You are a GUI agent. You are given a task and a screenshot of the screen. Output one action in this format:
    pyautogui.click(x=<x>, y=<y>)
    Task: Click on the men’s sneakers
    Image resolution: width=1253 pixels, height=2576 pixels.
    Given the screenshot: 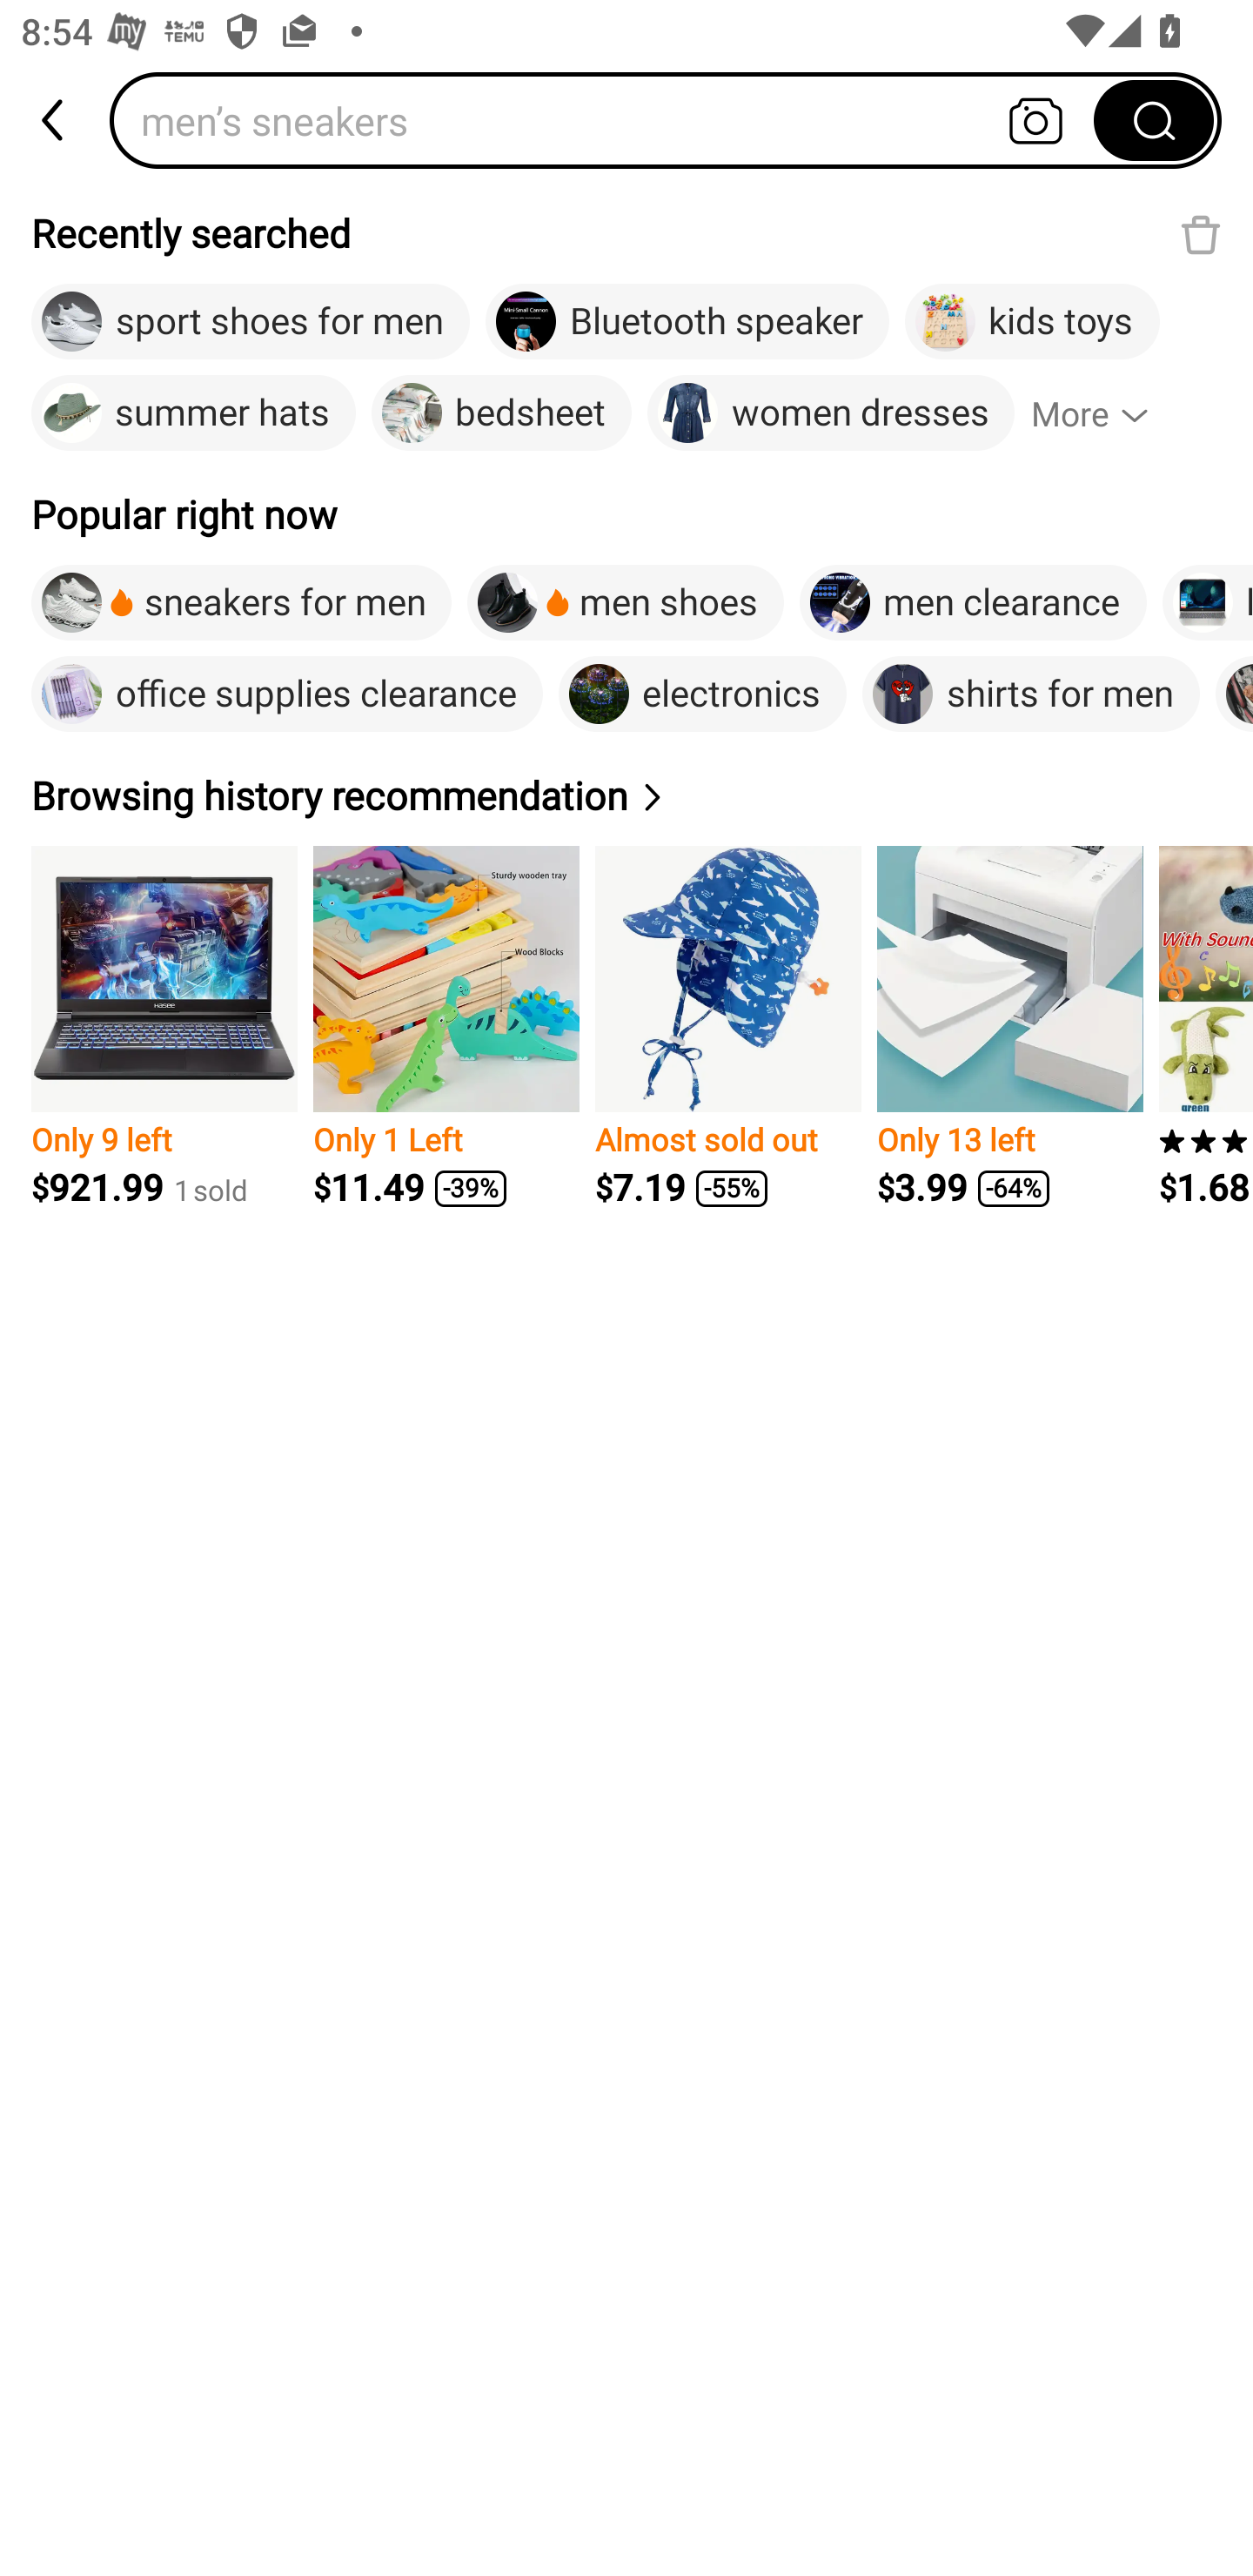 What is the action you would take?
    pyautogui.click(x=612, y=120)
    